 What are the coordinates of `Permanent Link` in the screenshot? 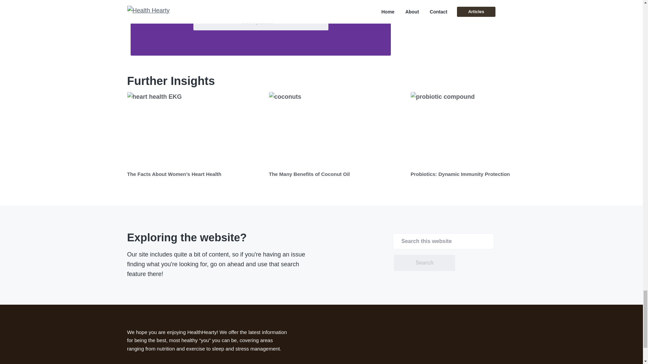 It's located at (174, 174).